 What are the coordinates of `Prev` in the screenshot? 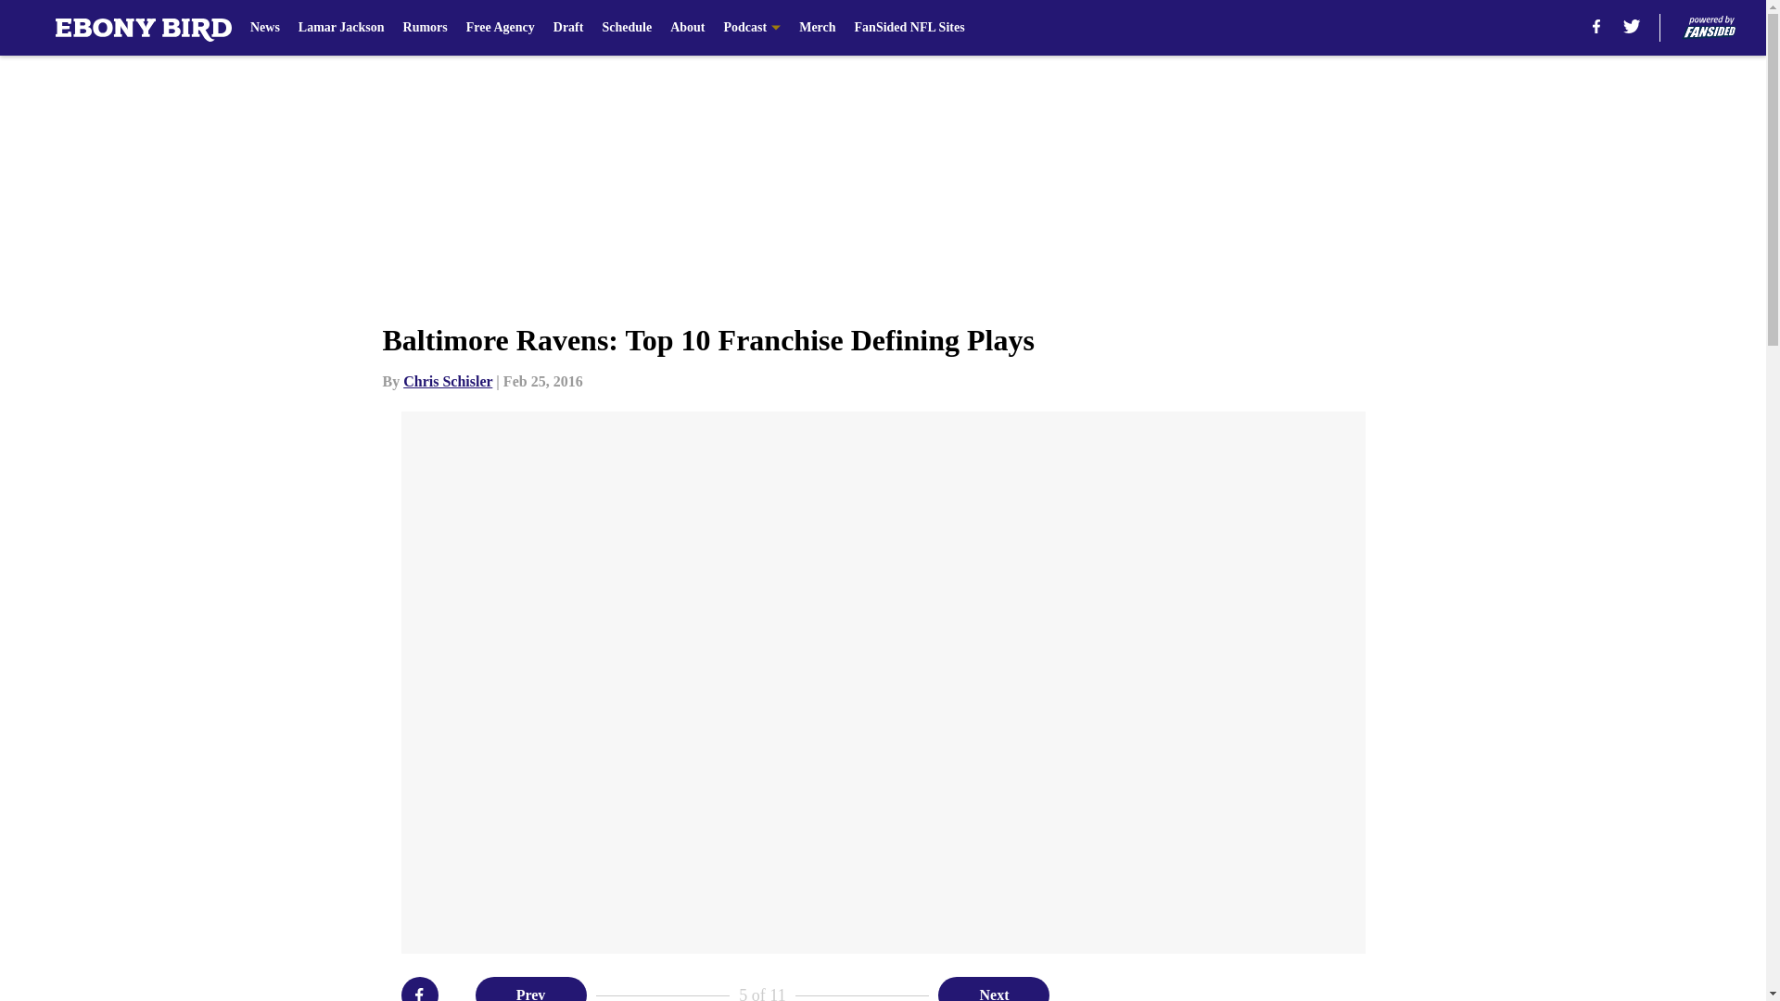 It's located at (530, 989).